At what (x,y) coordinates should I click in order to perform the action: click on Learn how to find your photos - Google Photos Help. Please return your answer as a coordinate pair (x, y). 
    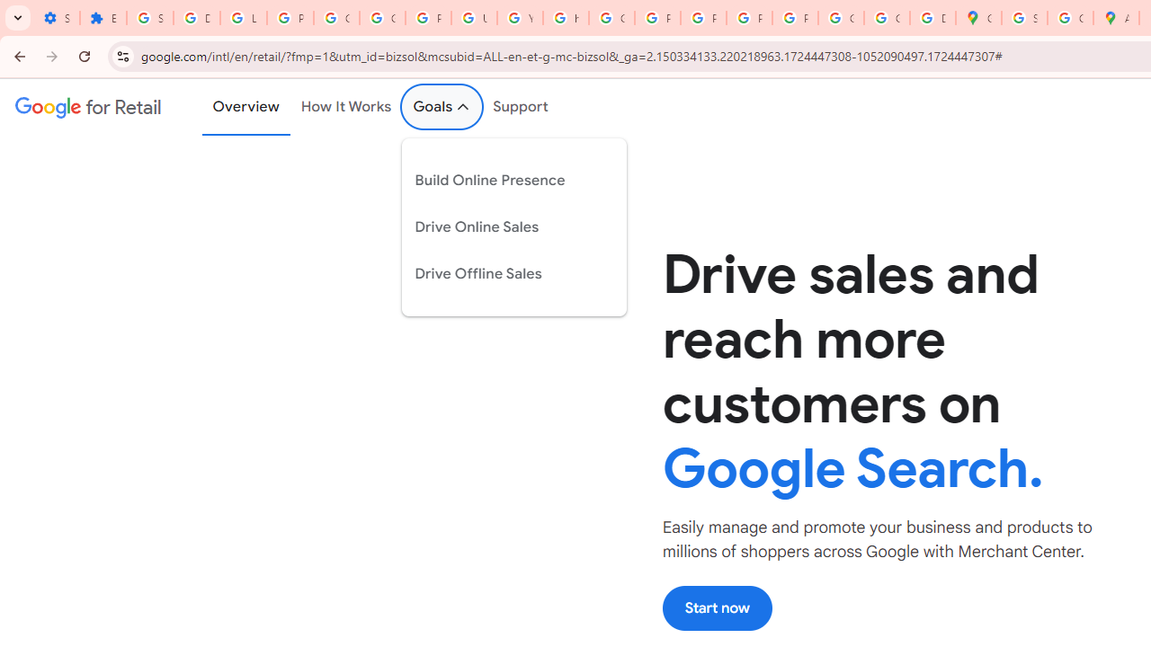
    Looking at the image, I should click on (243, 18).